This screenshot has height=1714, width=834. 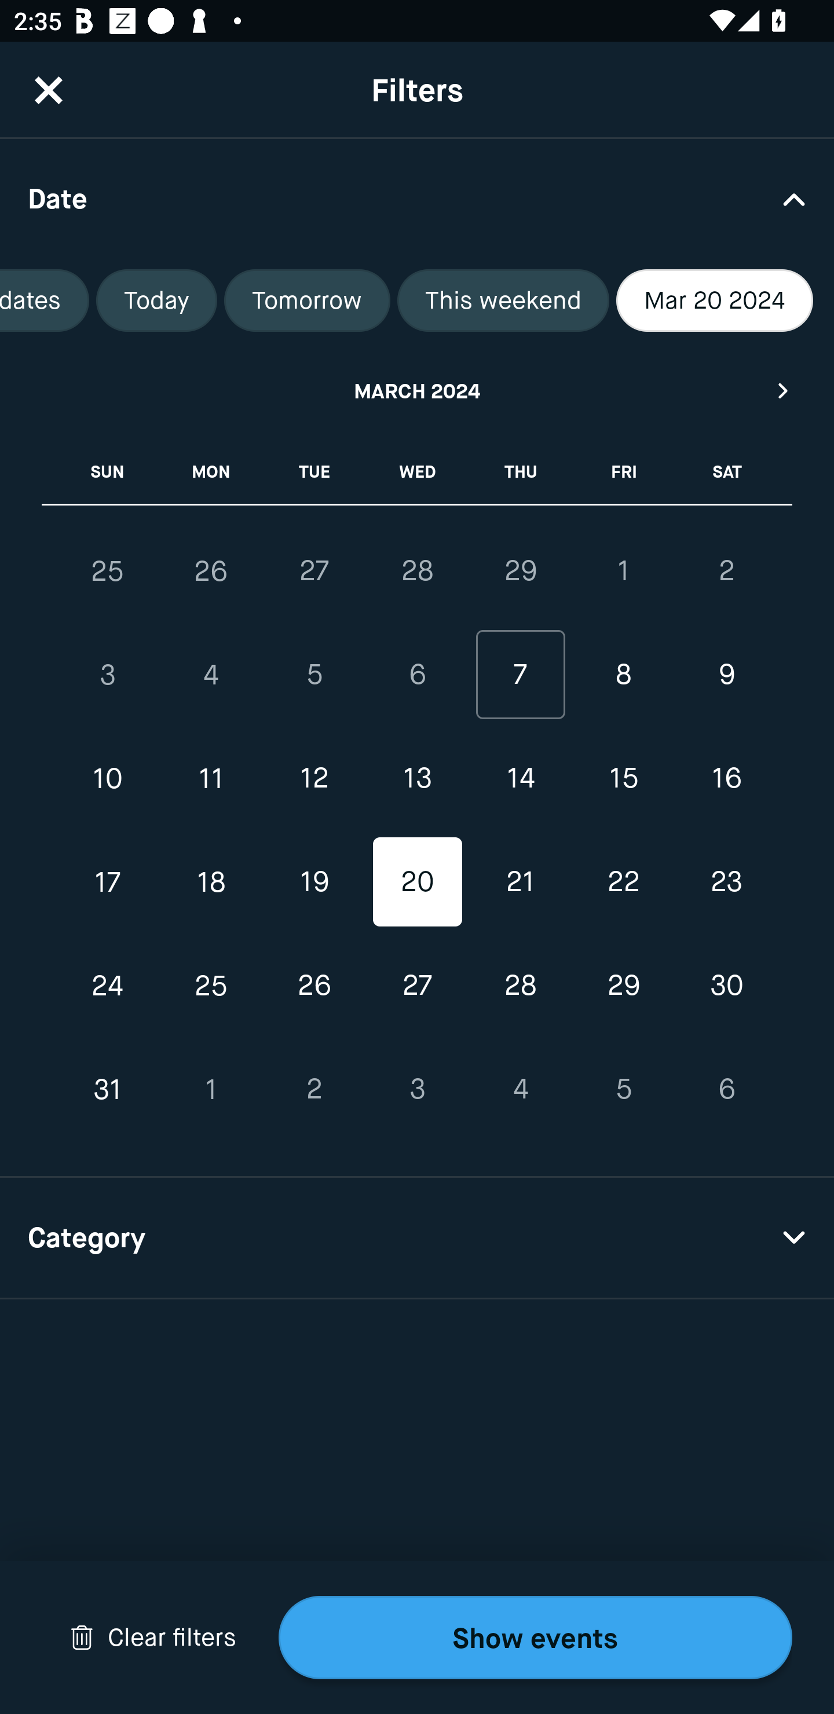 What do you see at coordinates (623, 675) in the screenshot?
I see `8` at bounding box center [623, 675].